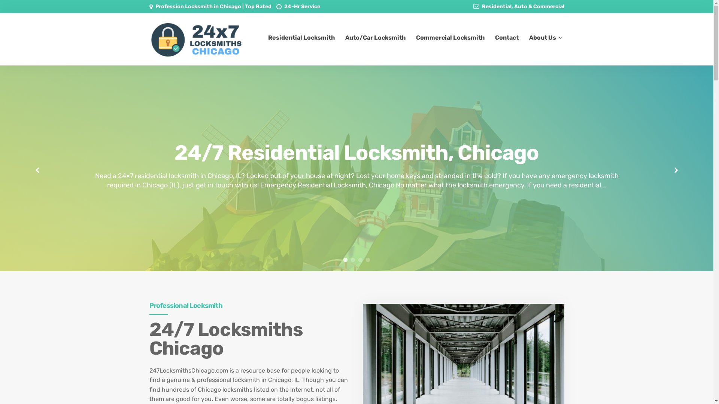 Image resolution: width=719 pixels, height=404 pixels. What do you see at coordinates (368, 260) in the screenshot?
I see `4` at bounding box center [368, 260].